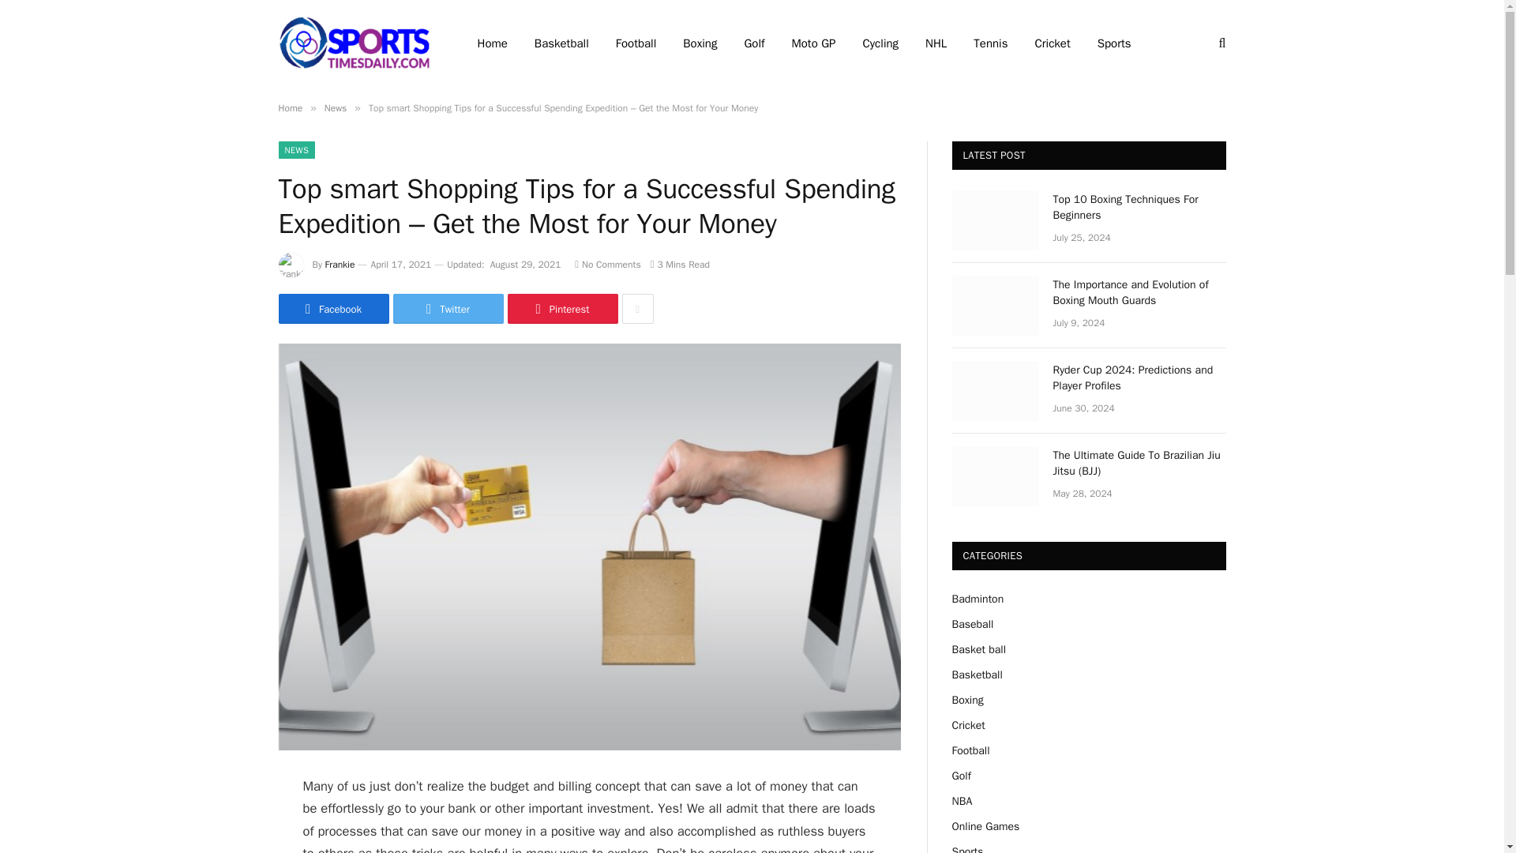 The image size is (1516, 853). What do you see at coordinates (289, 107) in the screenshot?
I see `Home` at bounding box center [289, 107].